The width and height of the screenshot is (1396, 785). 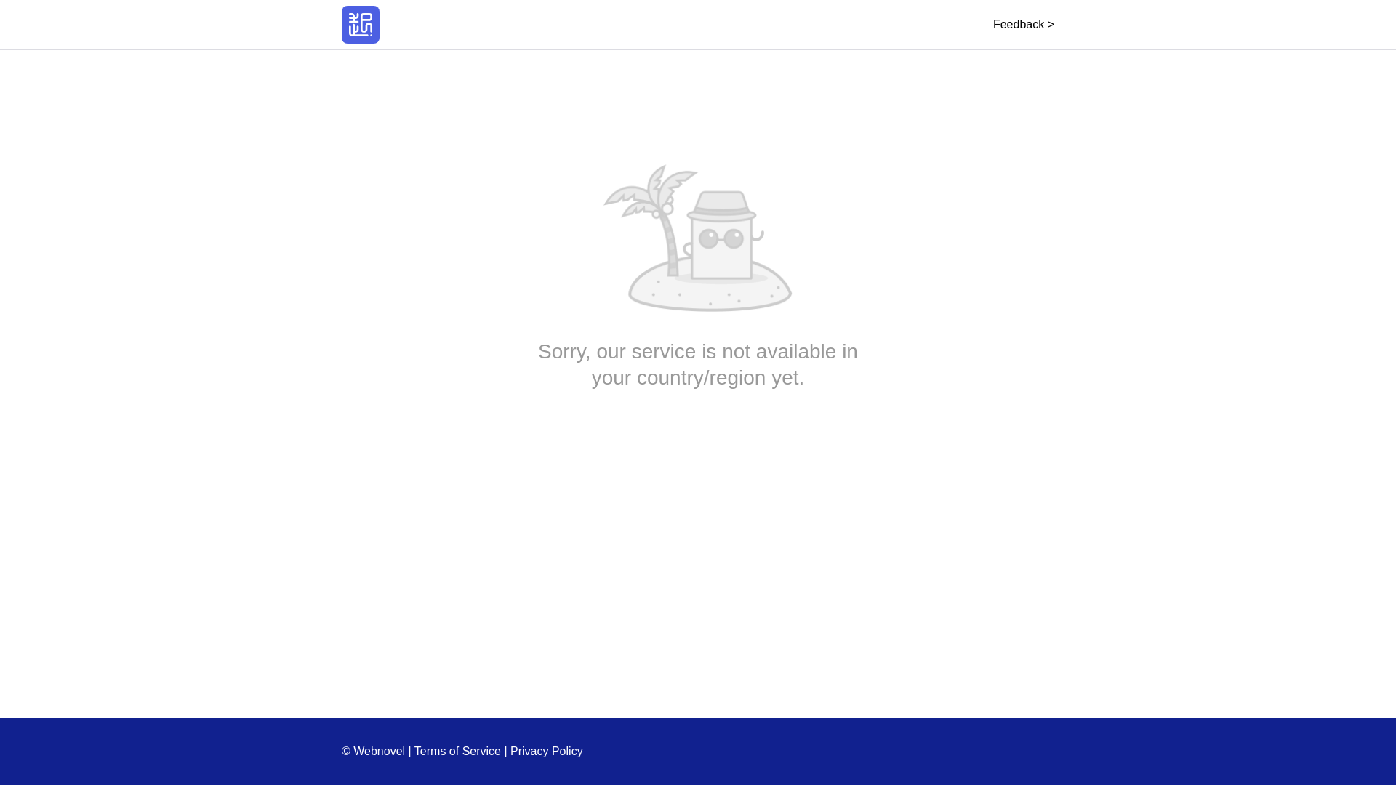 What do you see at coordinates (361, 25) in the screenshot?
I see `Webnovel` at bounding box center [361, 25].